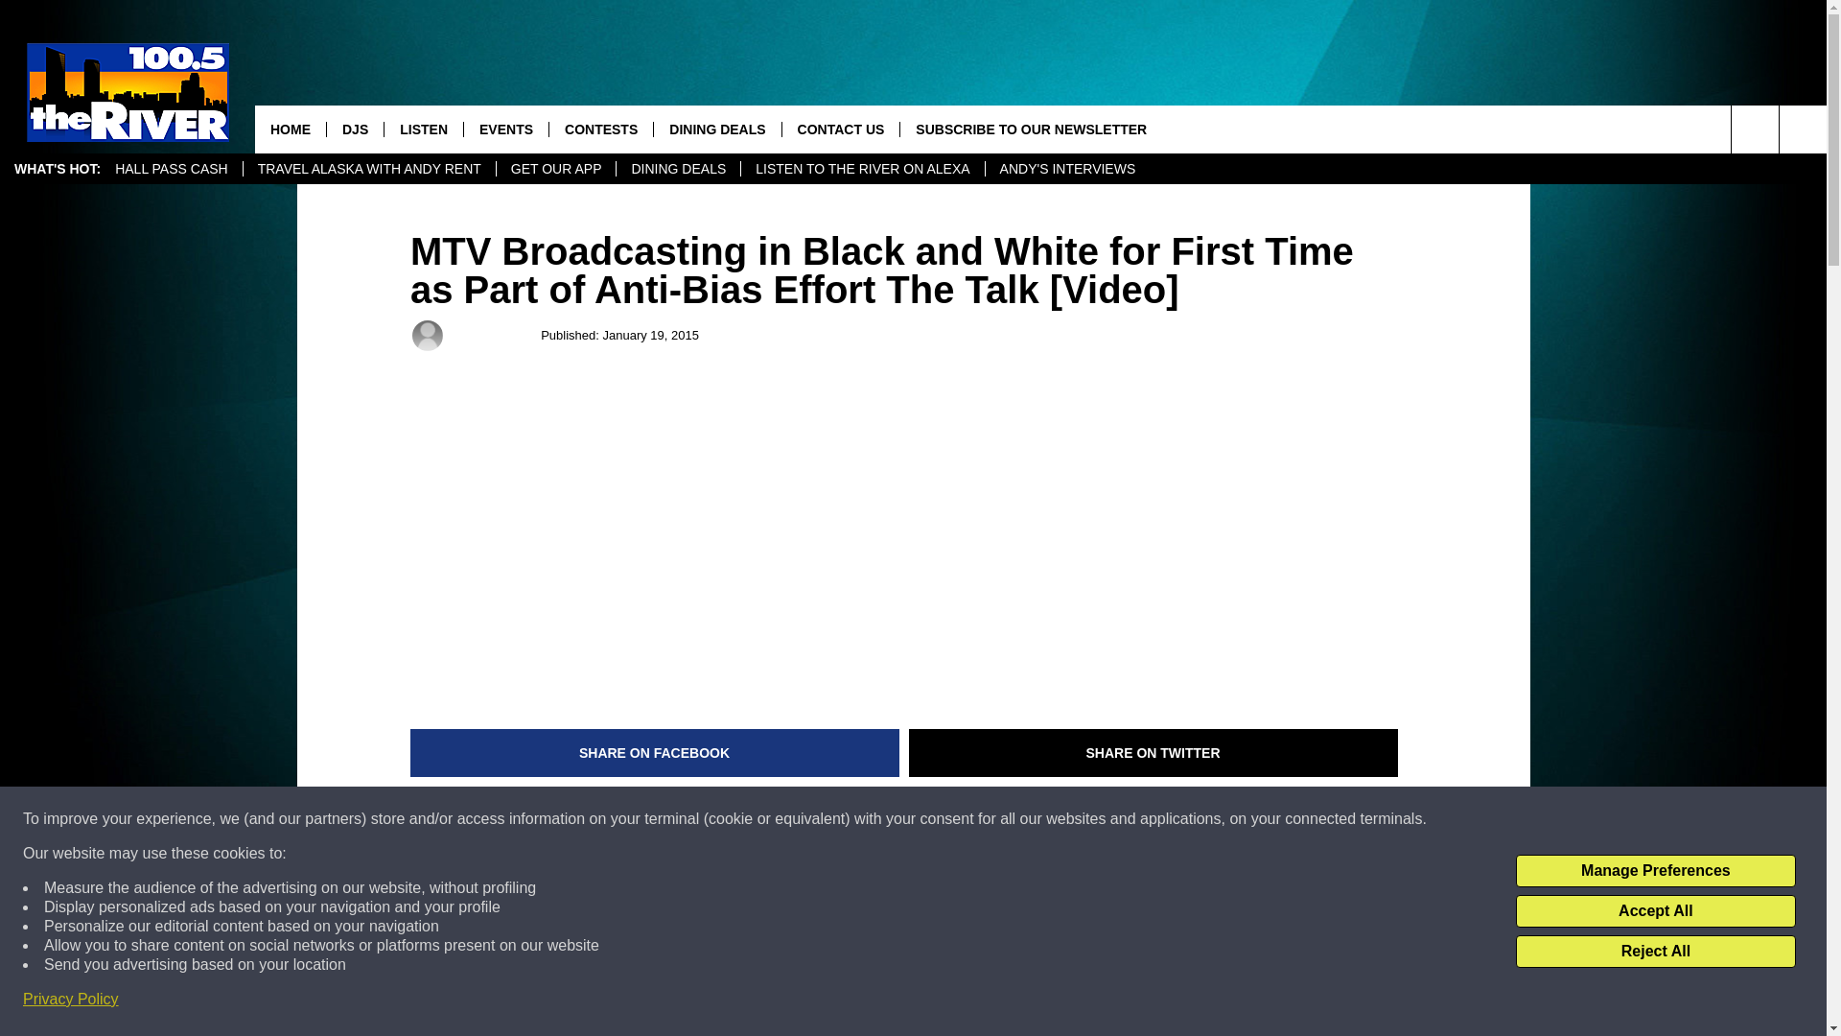 The image size is (1841, 1036). I want to click on CONTACT US, so click(840, 129).